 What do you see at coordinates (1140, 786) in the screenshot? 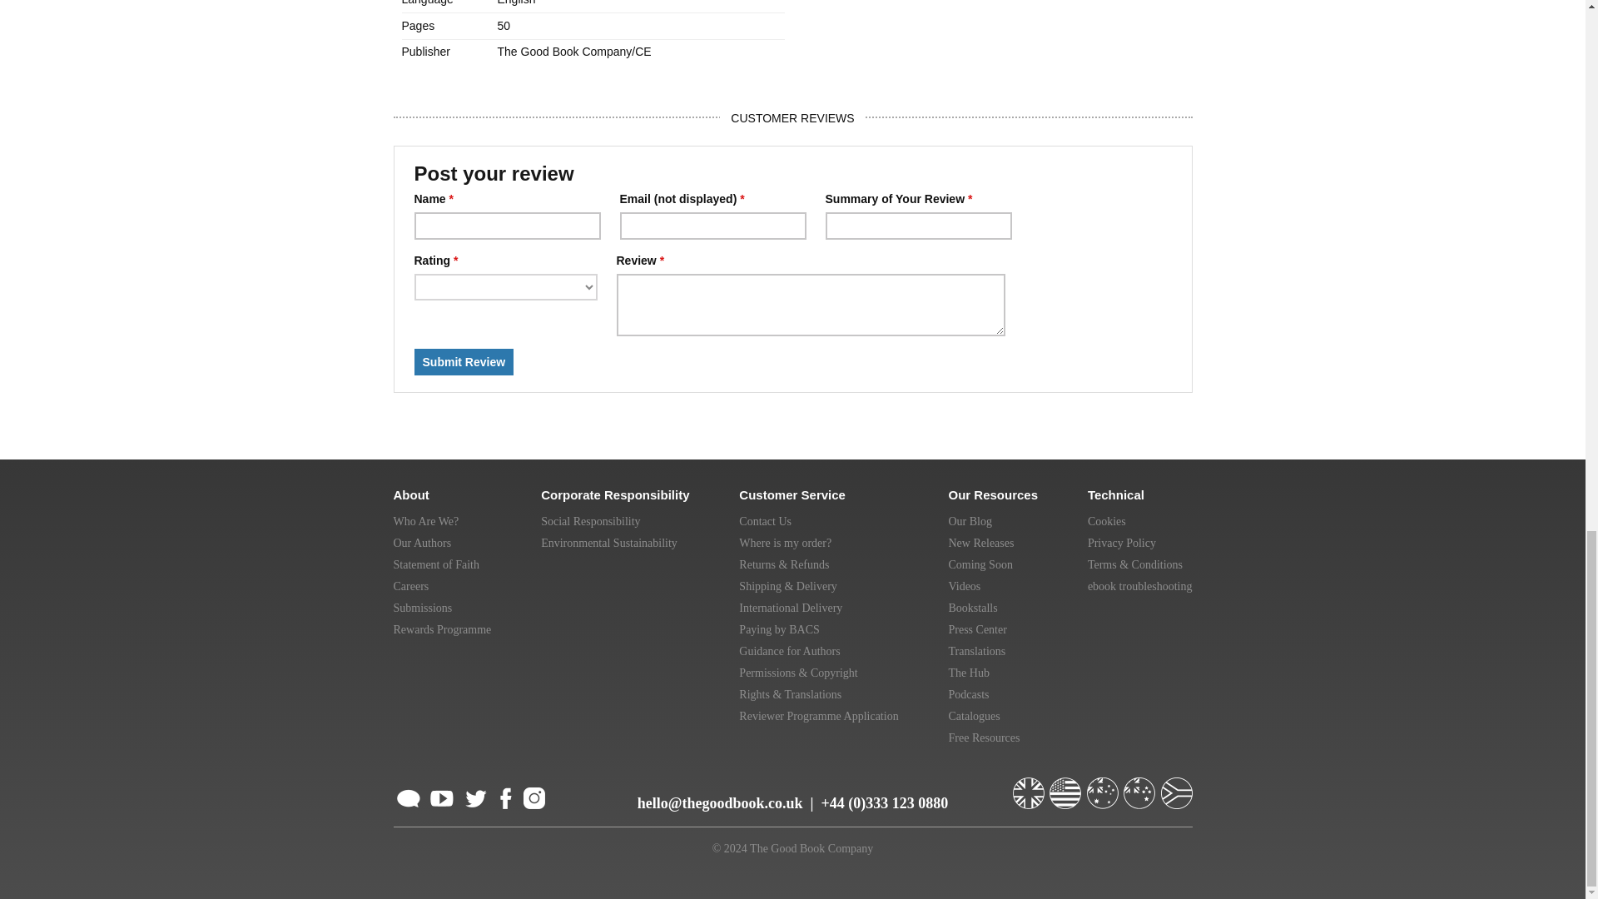
I see `Go to New Zealand Website` at bounding box center [1140, 786].